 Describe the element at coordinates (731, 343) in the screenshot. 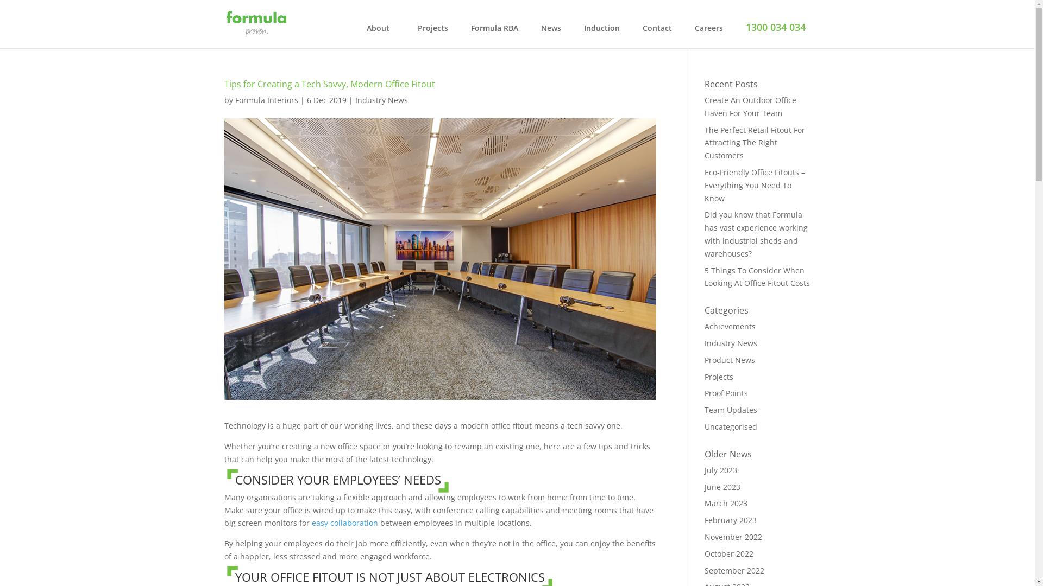

I see `Industry News` at that location.